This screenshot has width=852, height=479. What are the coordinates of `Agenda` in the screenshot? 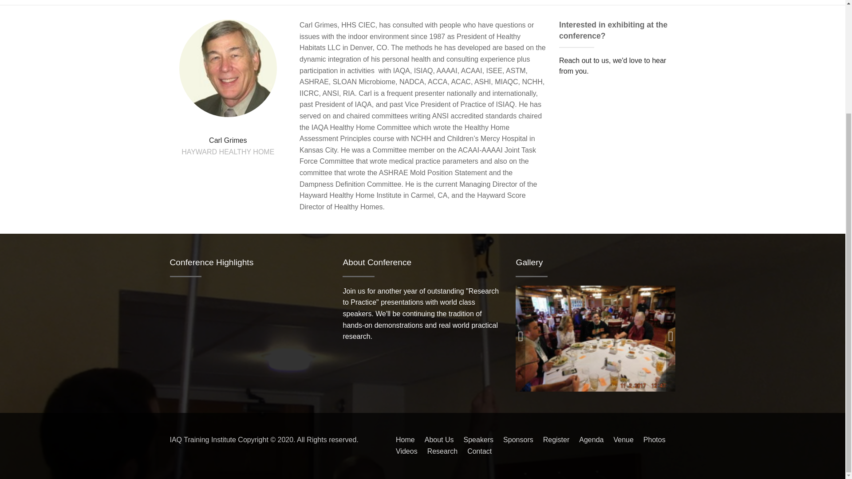 It's located at (591, 440).